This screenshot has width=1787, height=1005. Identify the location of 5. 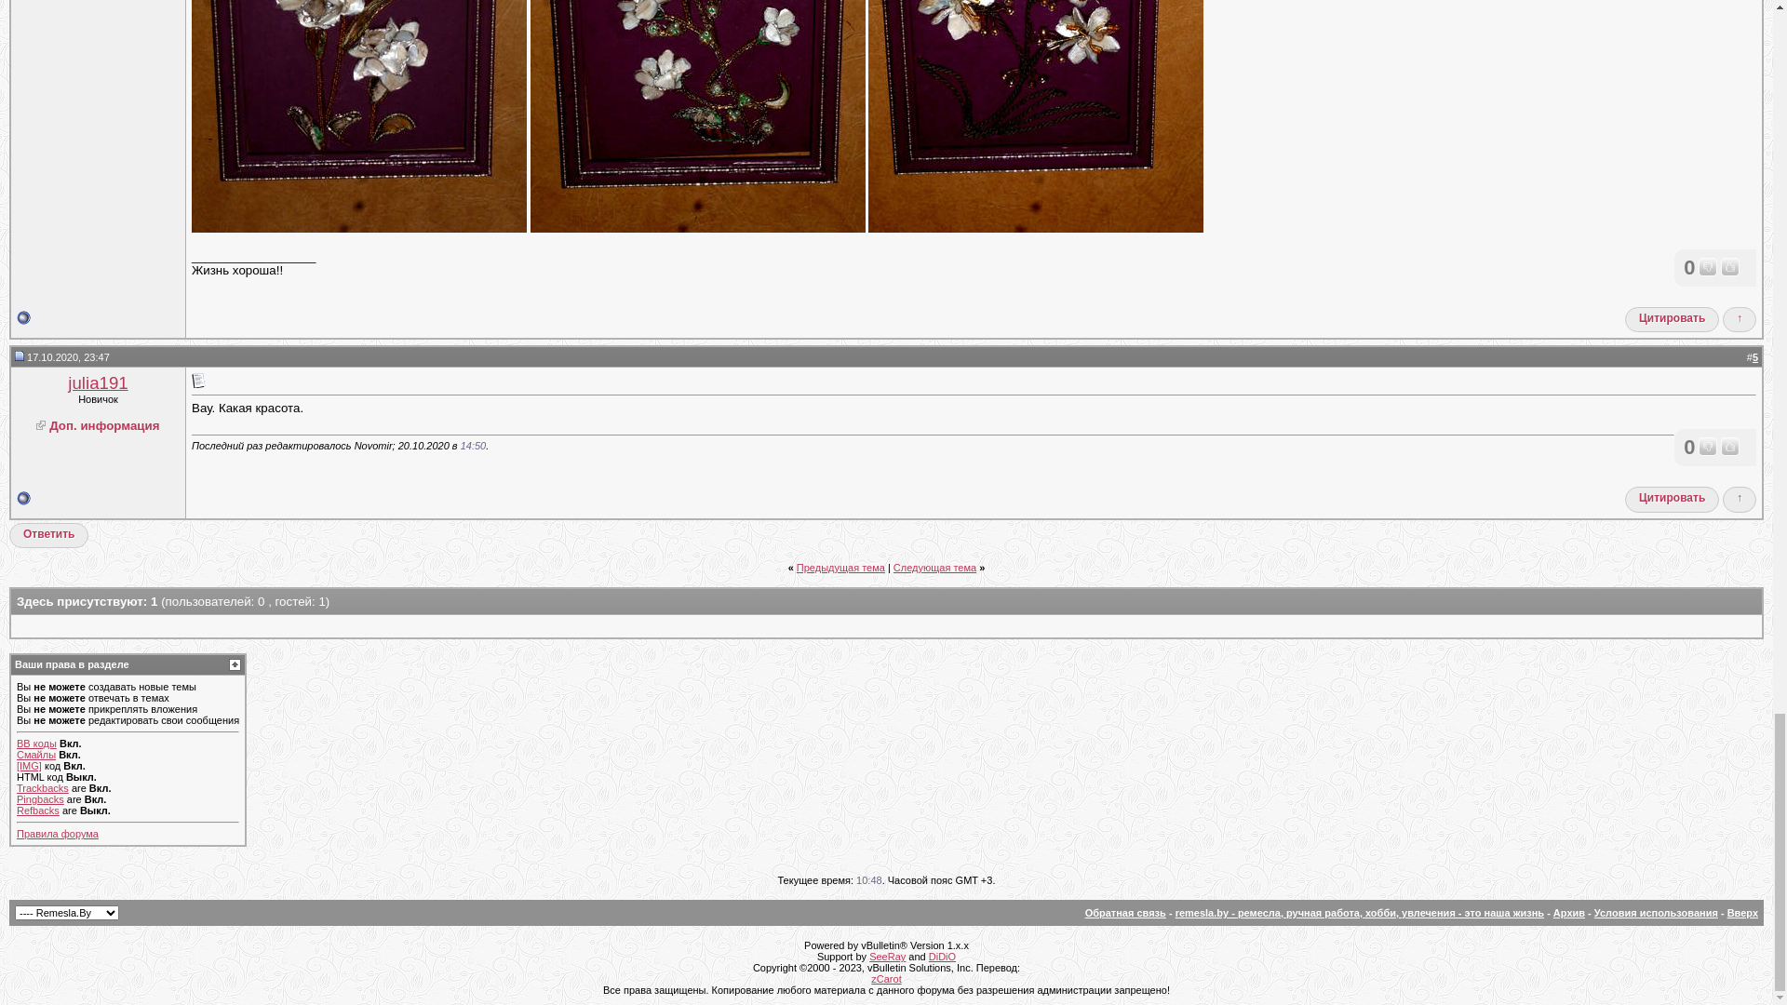
(97, 340).